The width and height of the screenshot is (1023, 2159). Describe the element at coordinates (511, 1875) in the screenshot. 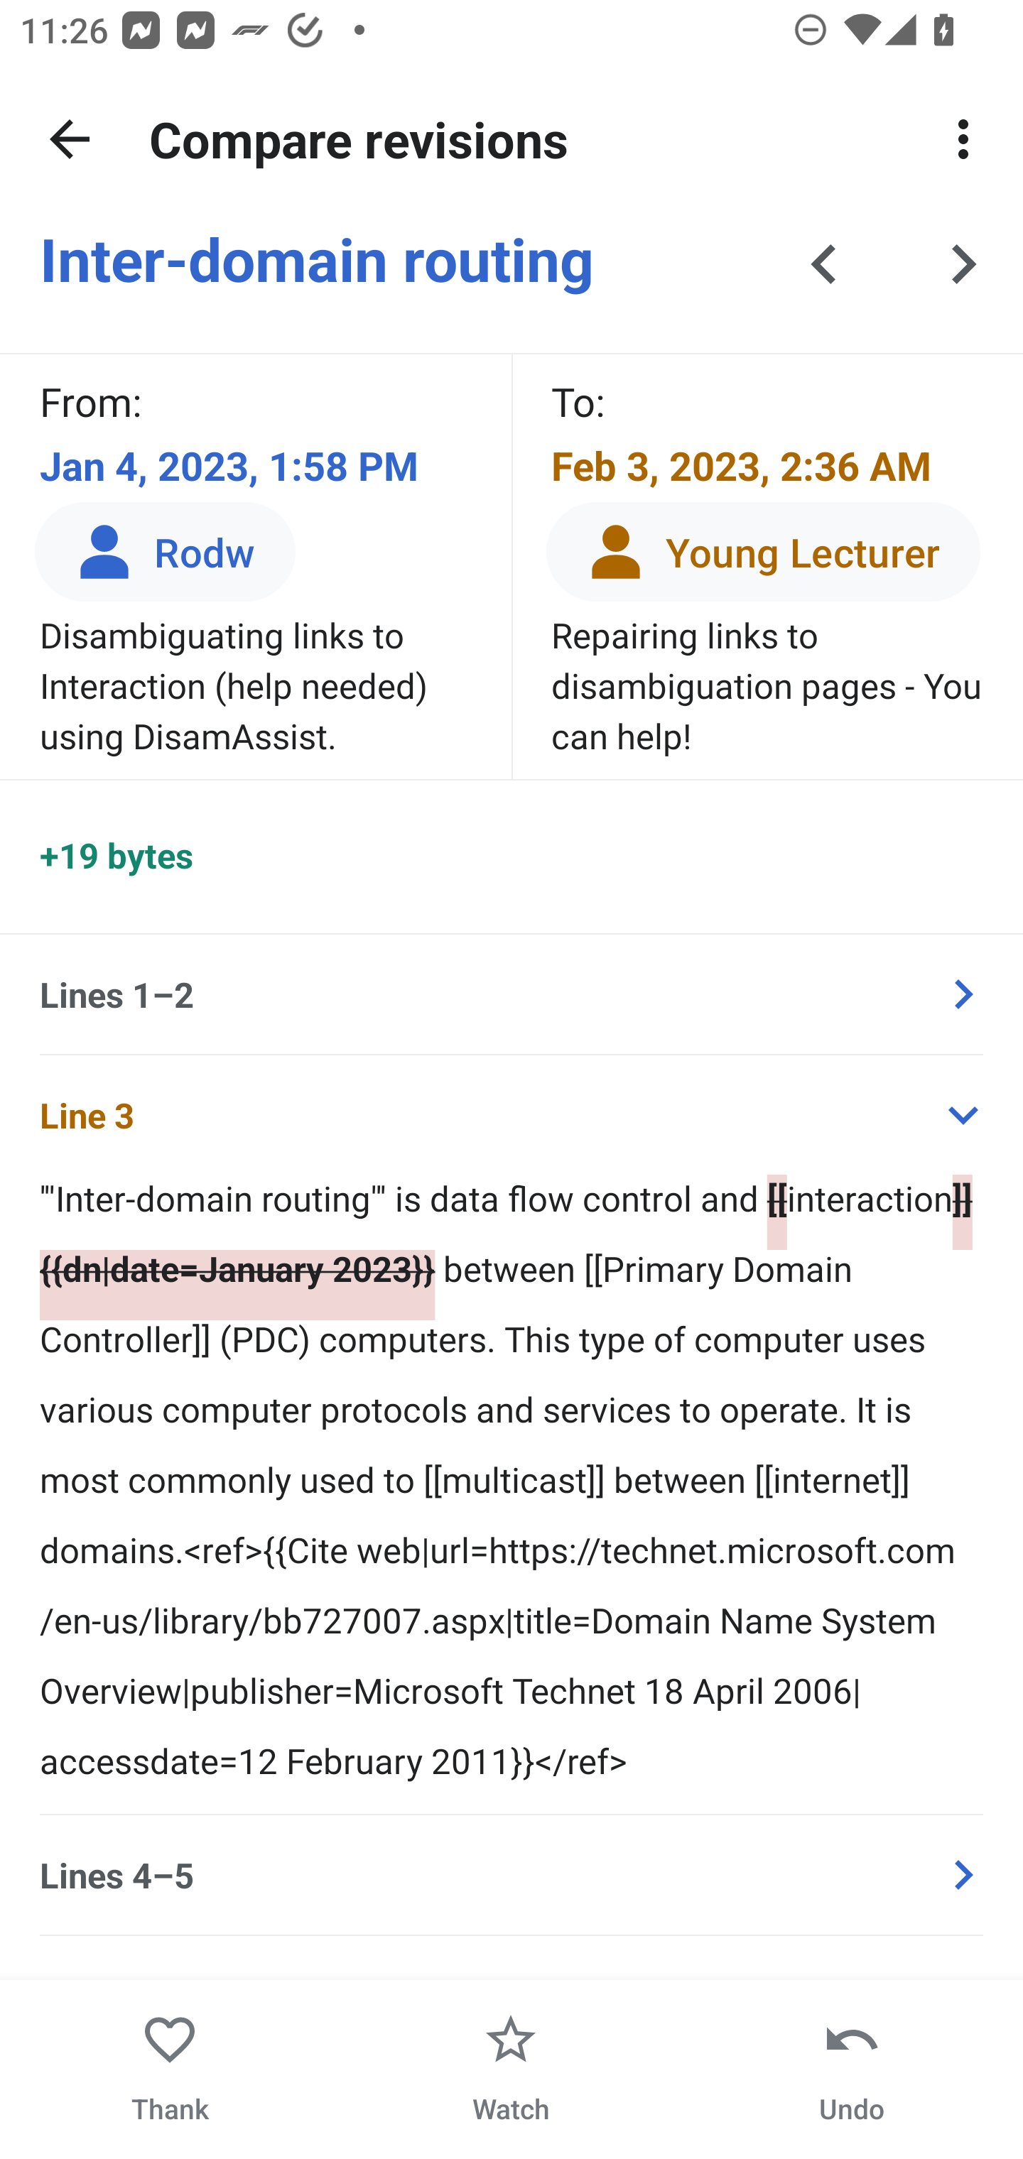

I see `Lines 4–5` at that location.